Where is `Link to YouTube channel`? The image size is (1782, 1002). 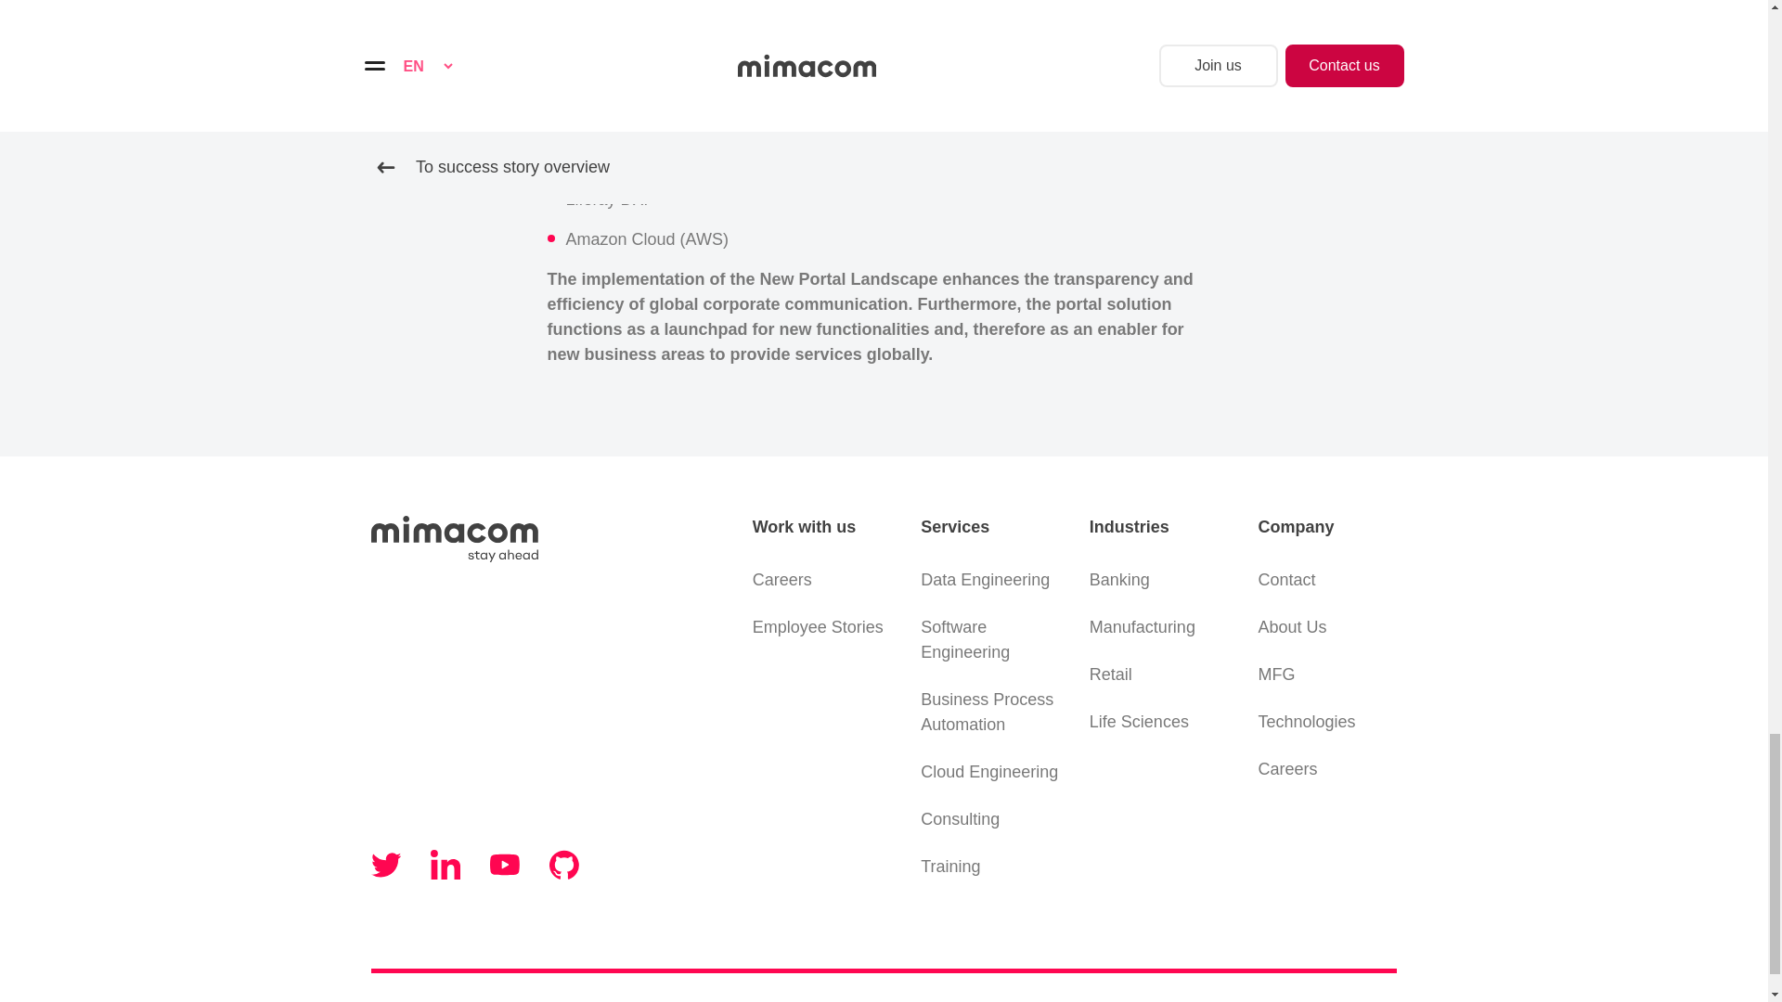 Link to YouTube channel is located at coordinates (505, 865).